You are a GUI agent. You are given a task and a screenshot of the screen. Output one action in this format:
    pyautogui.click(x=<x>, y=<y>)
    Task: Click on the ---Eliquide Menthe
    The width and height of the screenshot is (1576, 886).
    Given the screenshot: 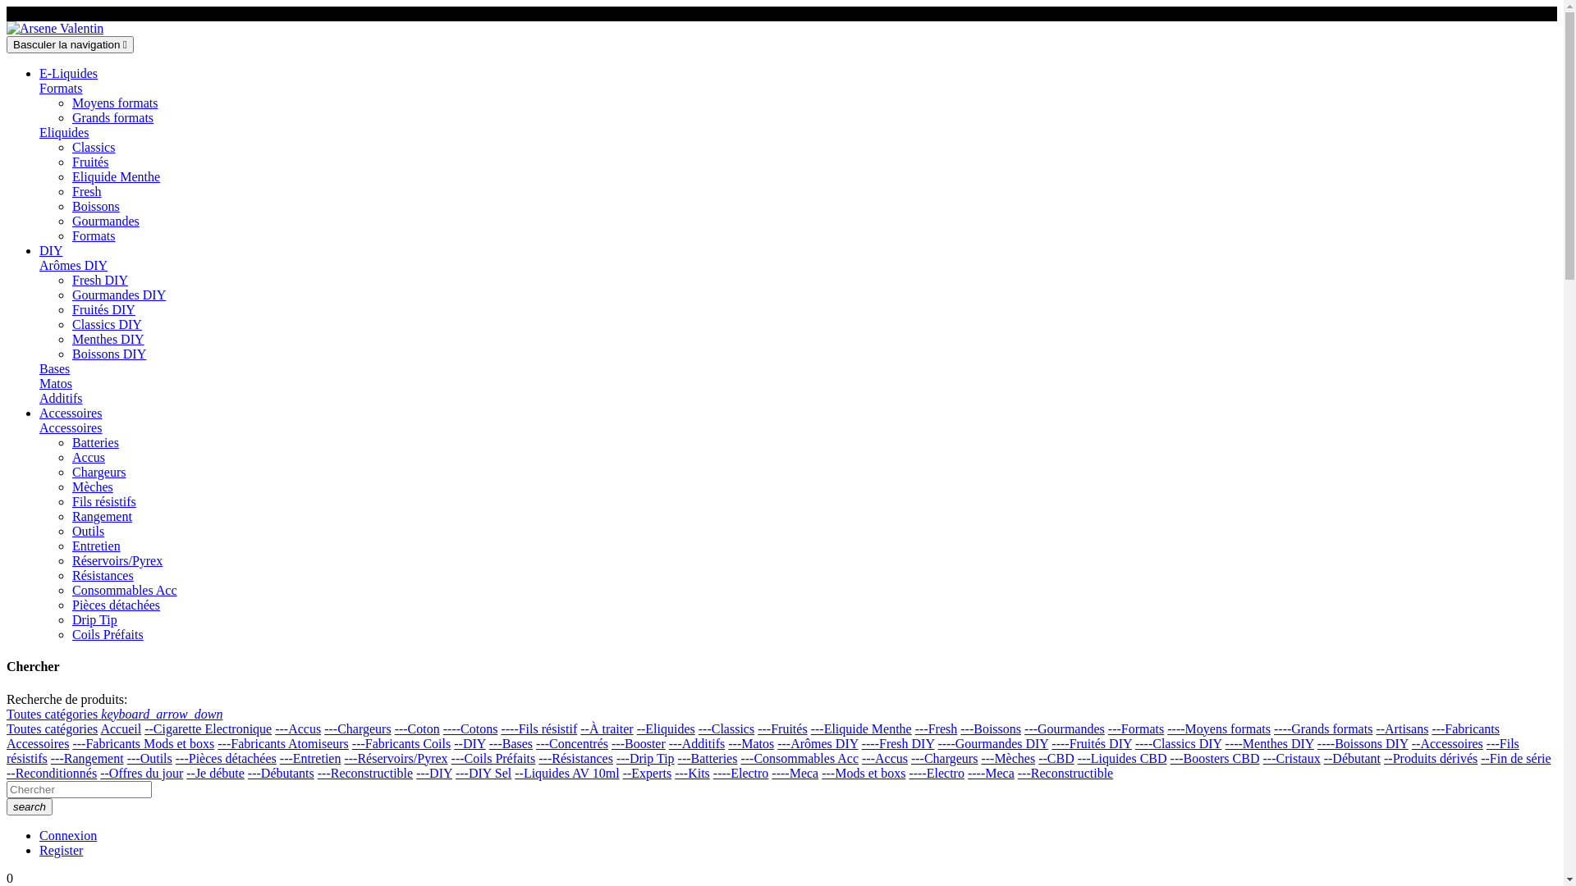 What is the action you would take?
    pyautogui.click(x=861, y=728)
    